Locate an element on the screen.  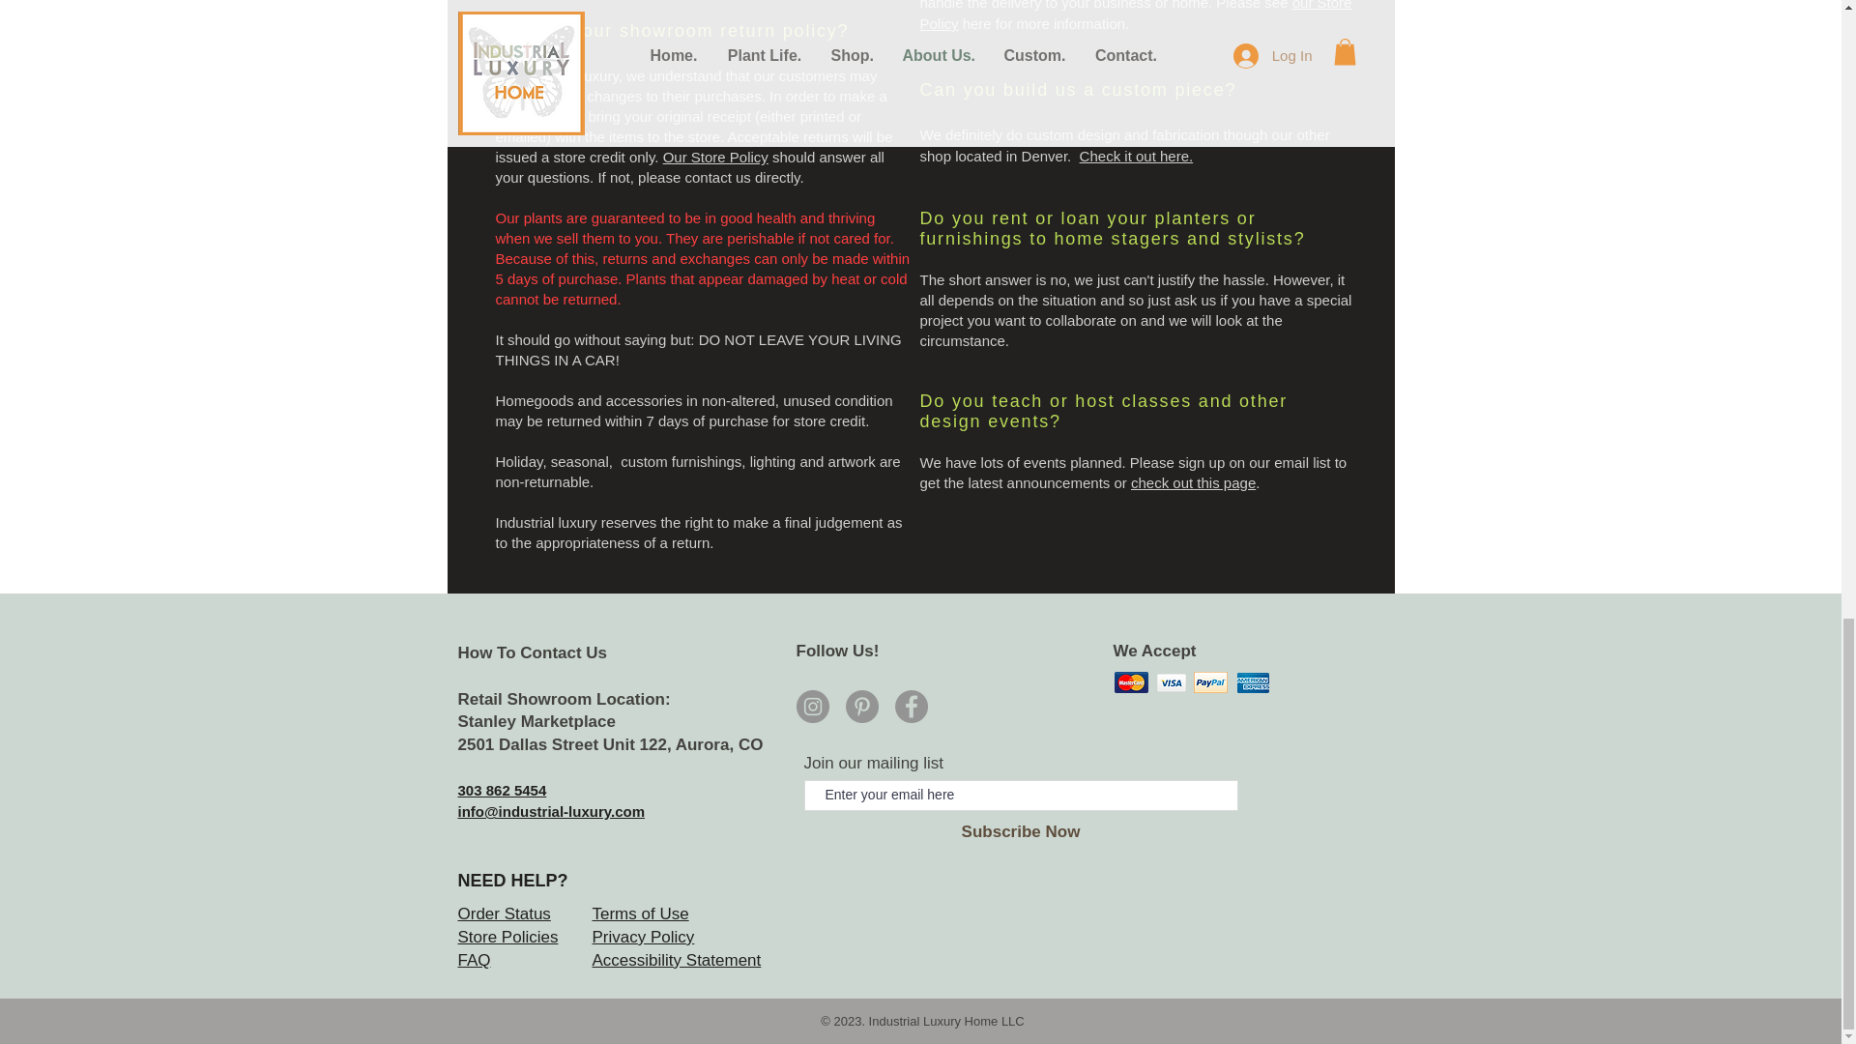
our Store Policy is located at coordinates (1137, 15).